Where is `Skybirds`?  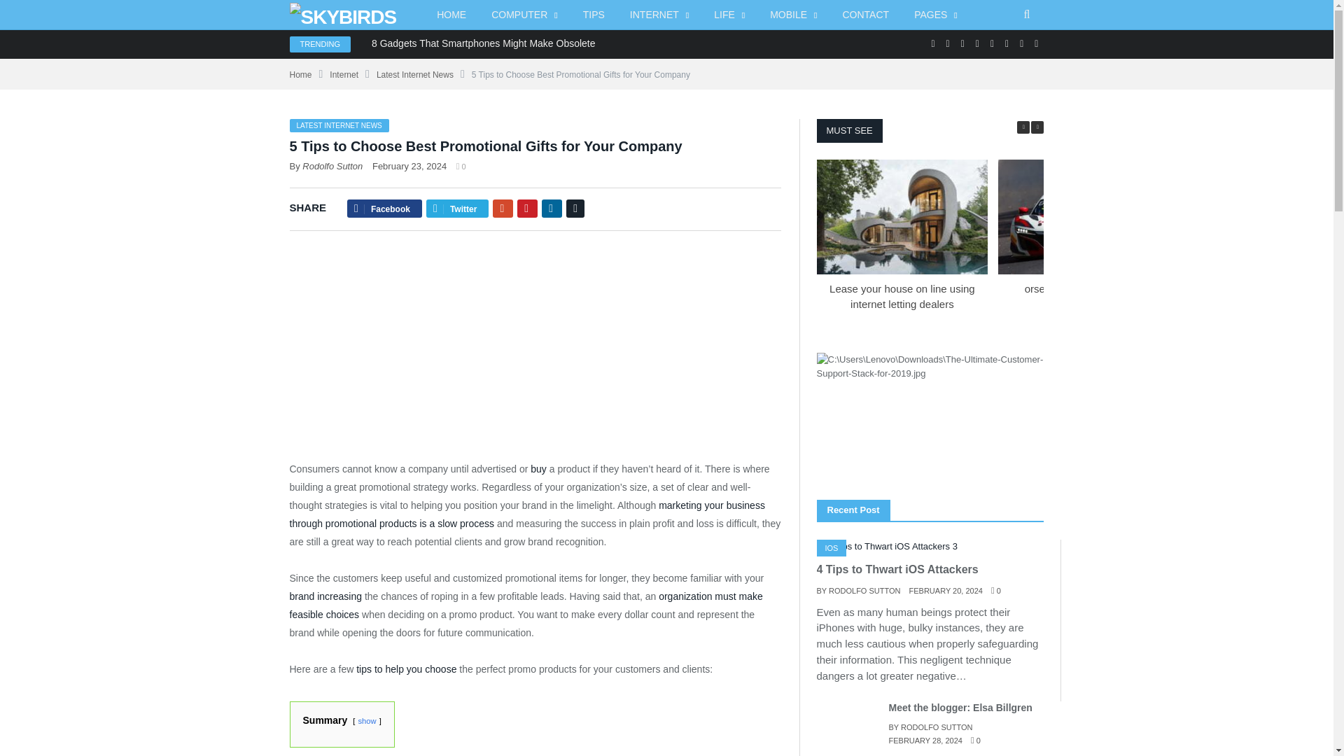
Skybirds is located at coordinates (343, 14).